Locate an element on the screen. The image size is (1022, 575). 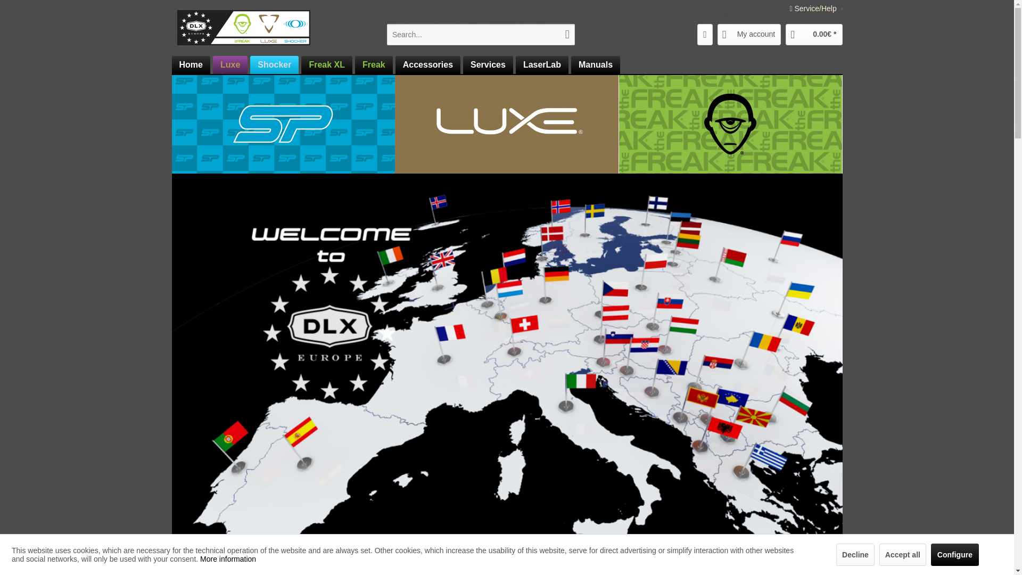
Shopping cart is located at coordinates (814, 35).